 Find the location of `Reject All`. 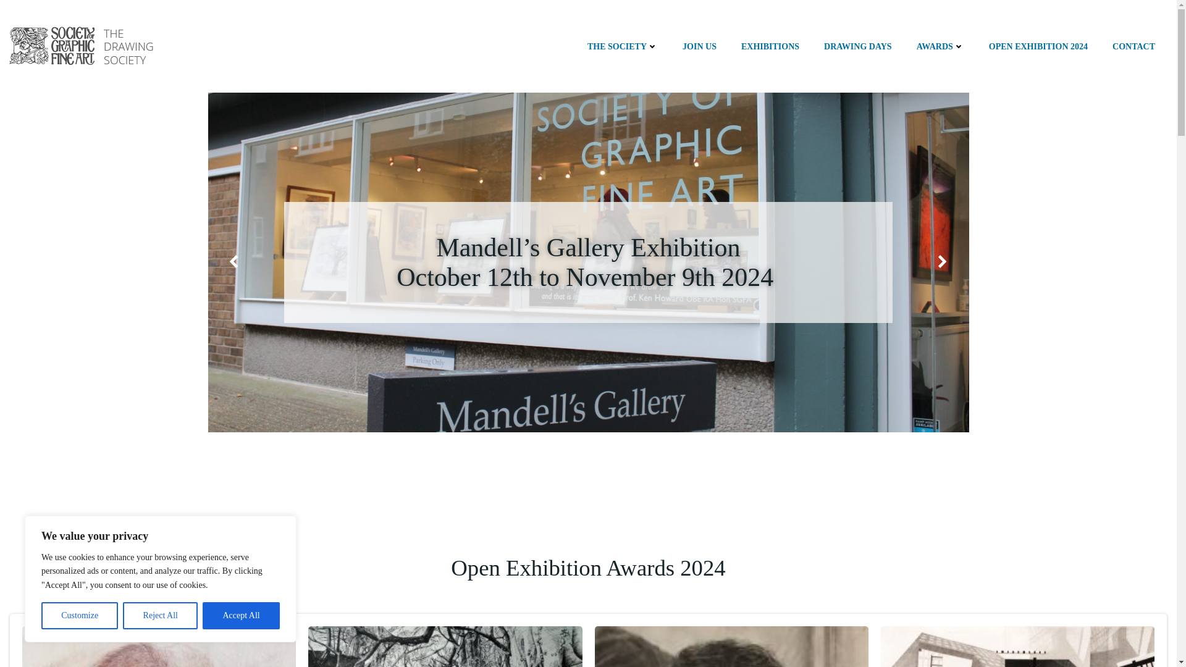

Reject All is located at coordinates (161, 616).